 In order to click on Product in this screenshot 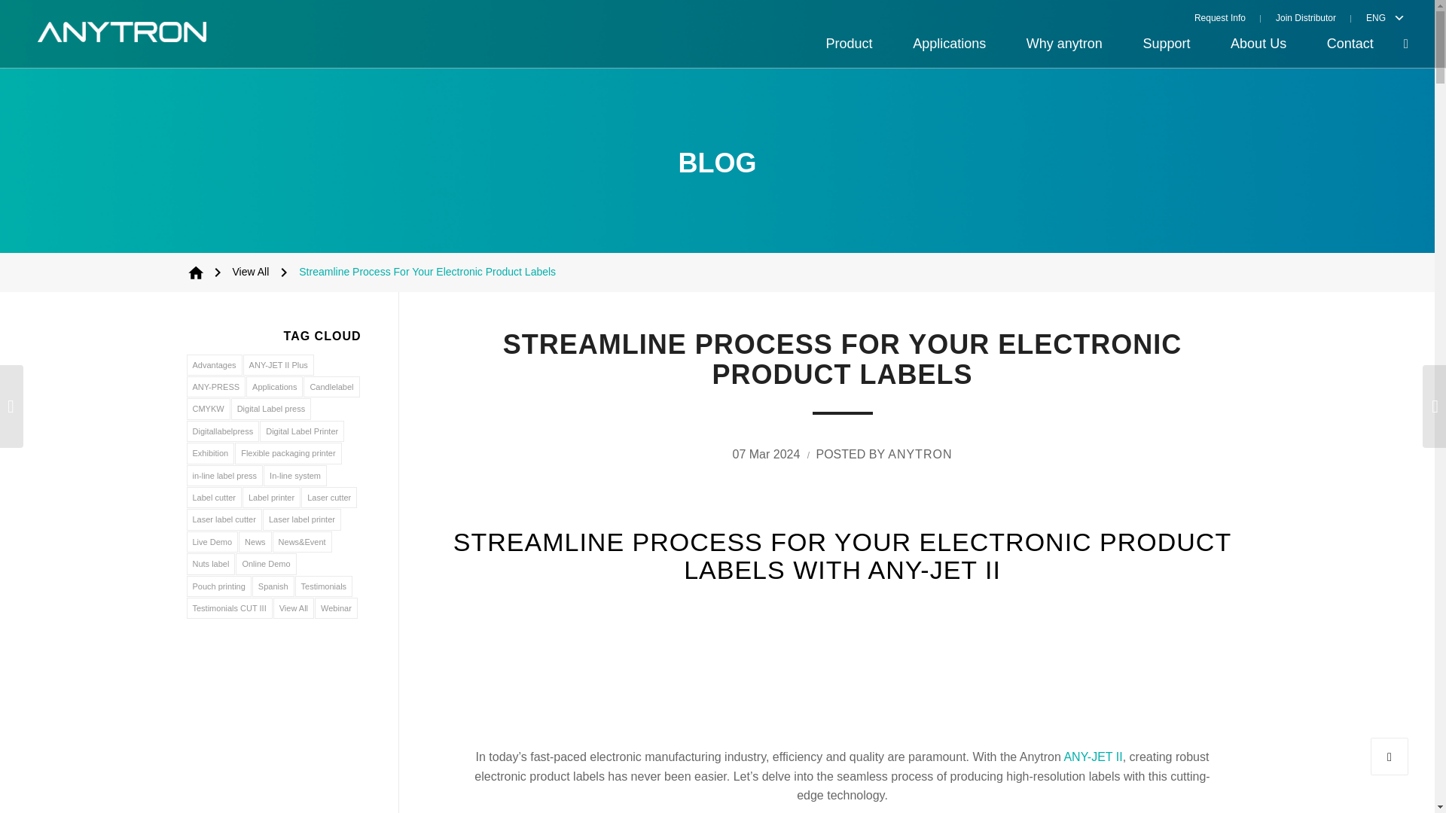, I will do `click(850, 44)`.